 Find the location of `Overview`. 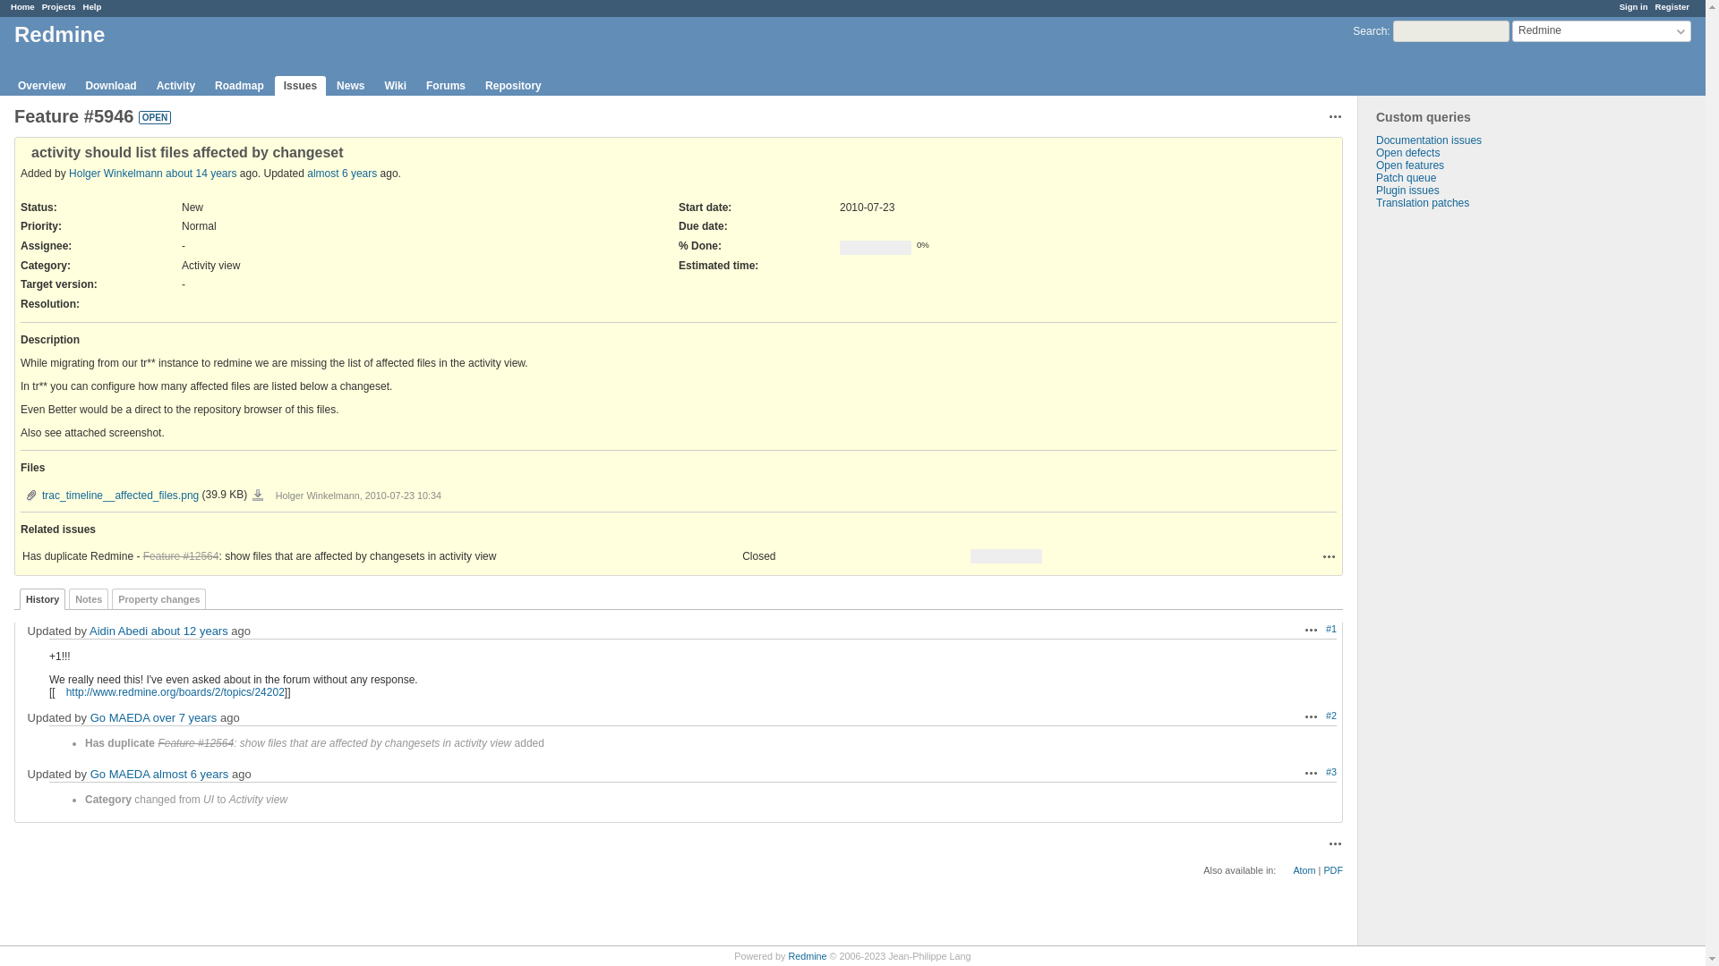

Overview is located at coordinates (41, 86).